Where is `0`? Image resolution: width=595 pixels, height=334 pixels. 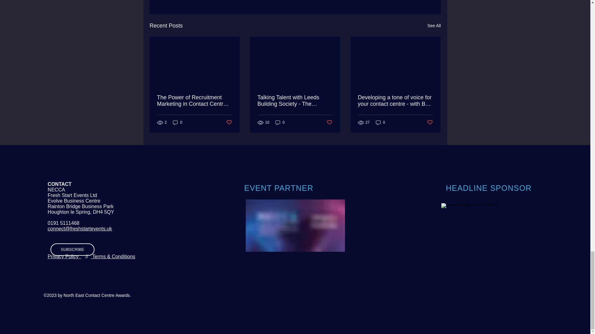
0 is located at coordinates (280, 122).